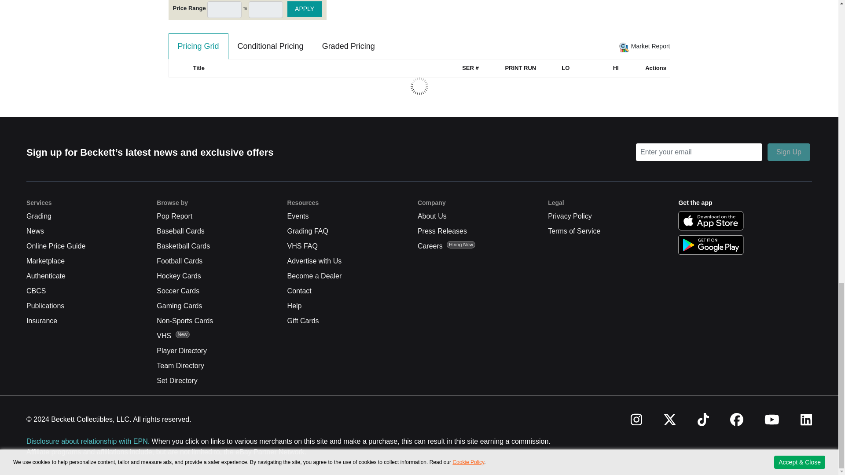 This screenshot has width=845, height=475. I want to click on Please login to use price range filter, so click(224, 10).